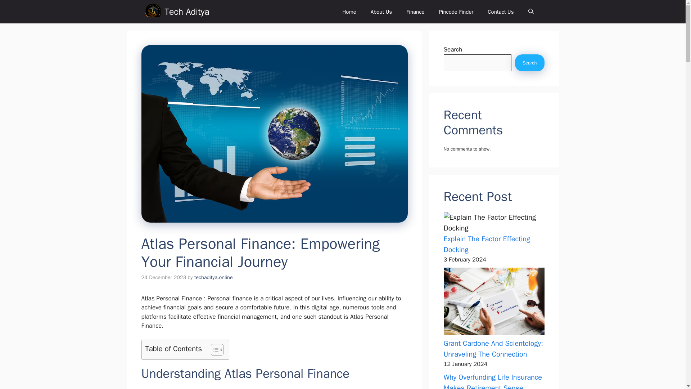 This screenshot has width=691, height=389. What do you see at coordinates (500, 12) in the screenshot?
I see `Contact Us` at bounding box center [500, 12].